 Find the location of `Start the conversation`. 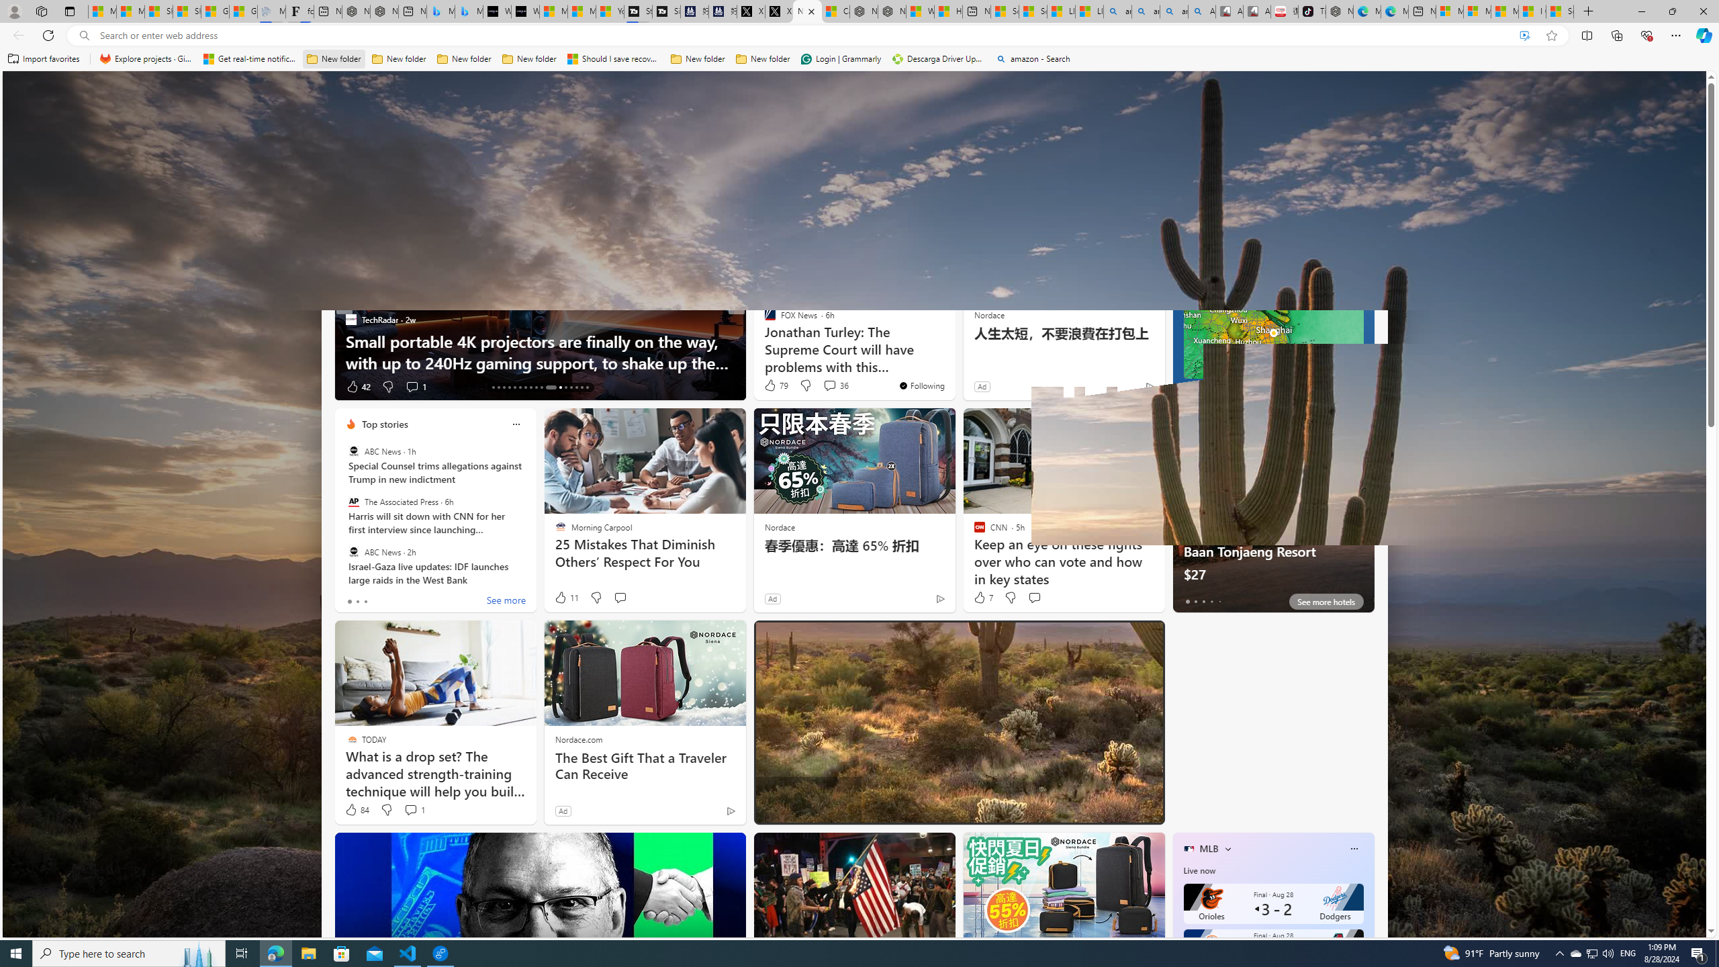

Start the conversation is located at coordinates (1035, 598).